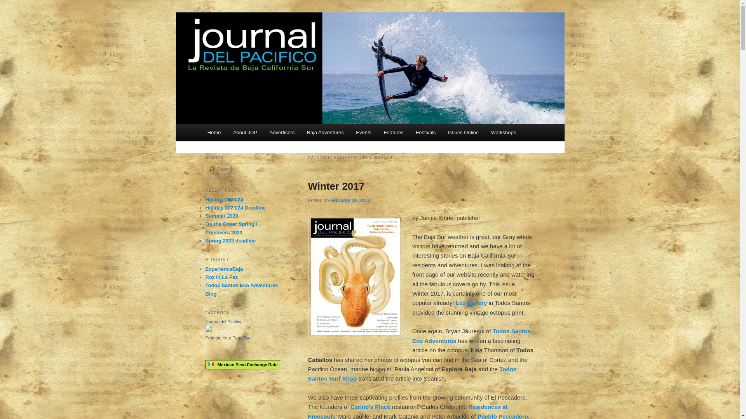 The image size is (746, 419). Describe the element at coordinates (325, 132) in the screenshot. I see `Baja Adventures` at that location.